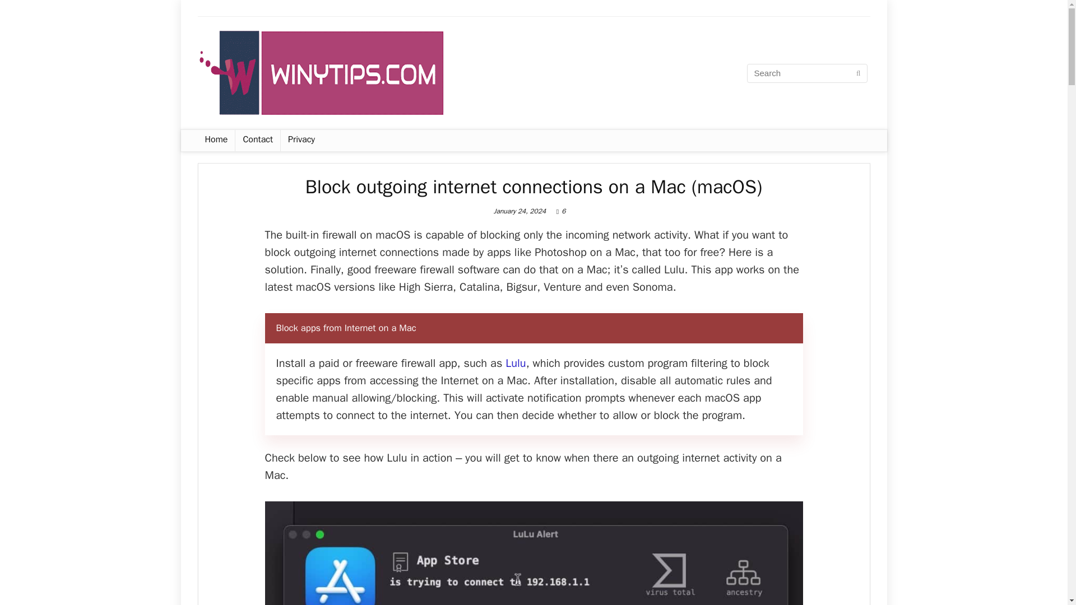 The height and width of the screenshot is (605, 1076). What do you see at coordinates (302, 141) in the screenshot?
I see `Privacy` at bounding box center [302, 141].